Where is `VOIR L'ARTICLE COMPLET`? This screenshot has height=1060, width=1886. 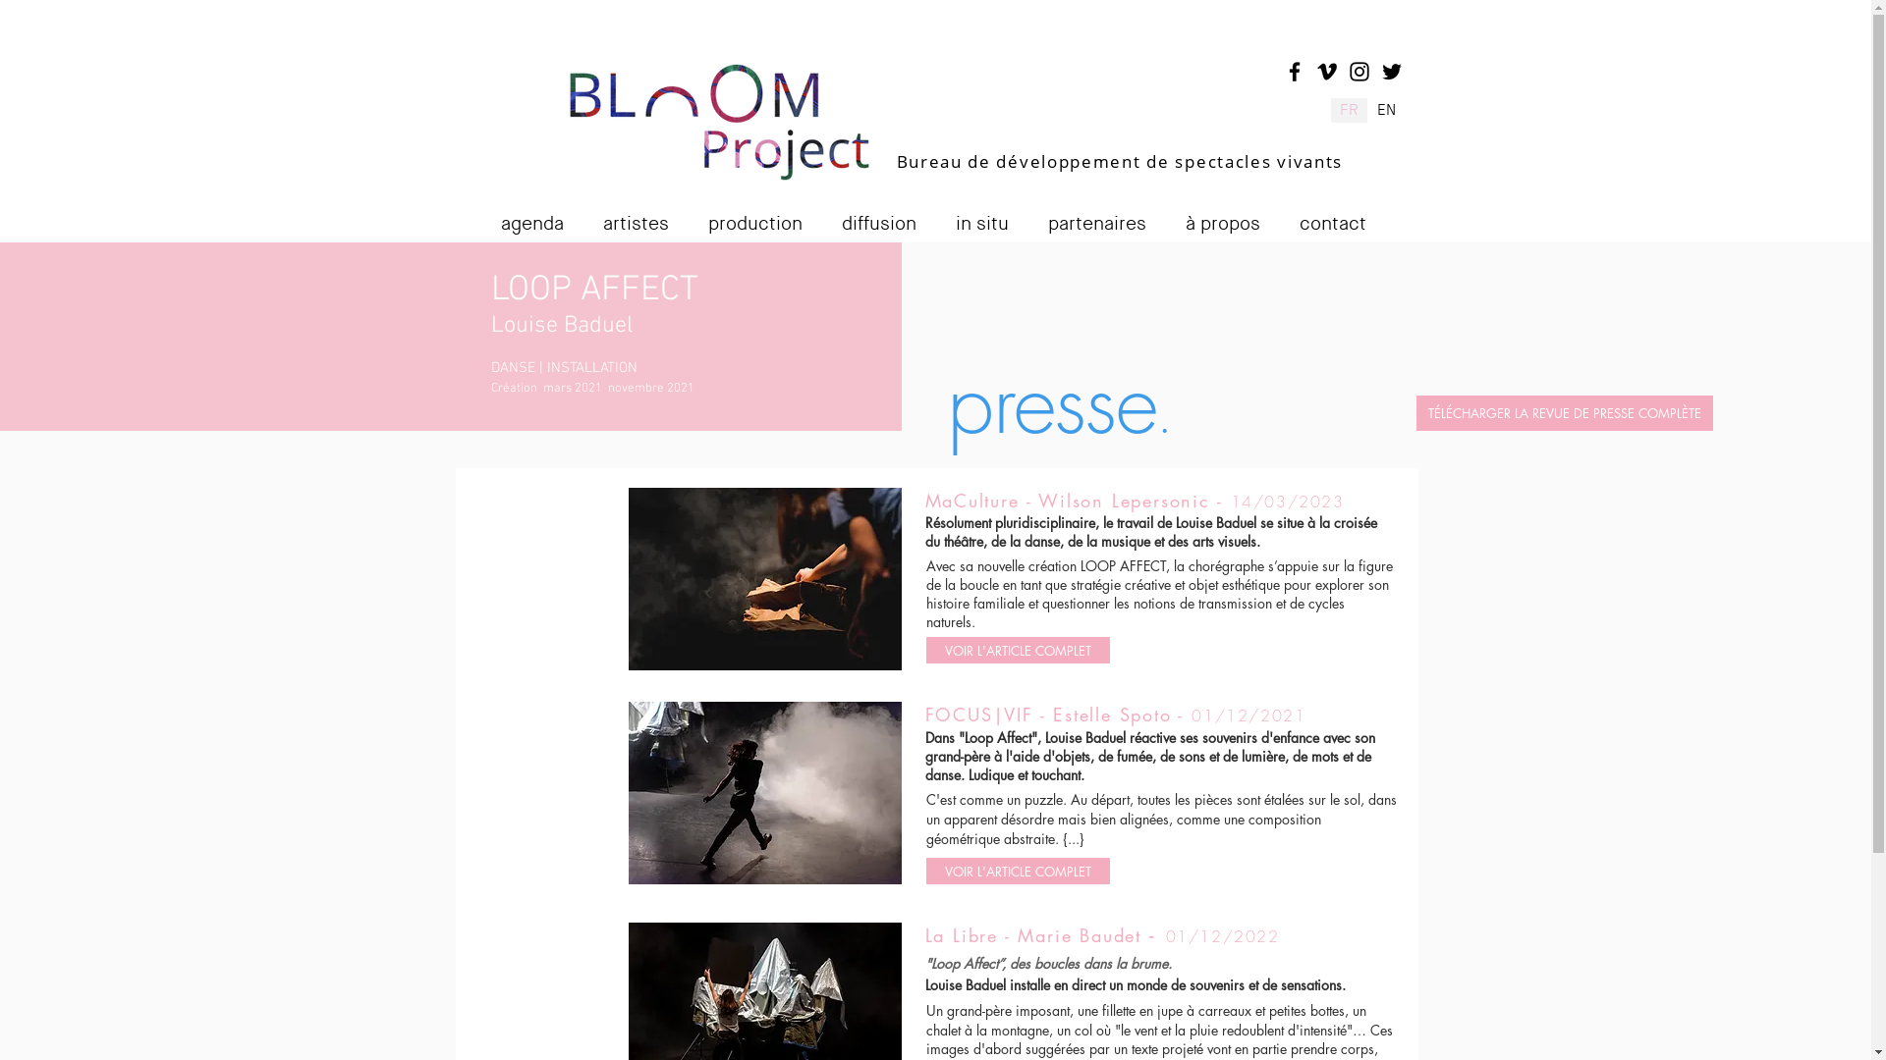
VOIR L'ARTICLE COMPLET is located at coordinates (1018, 650).